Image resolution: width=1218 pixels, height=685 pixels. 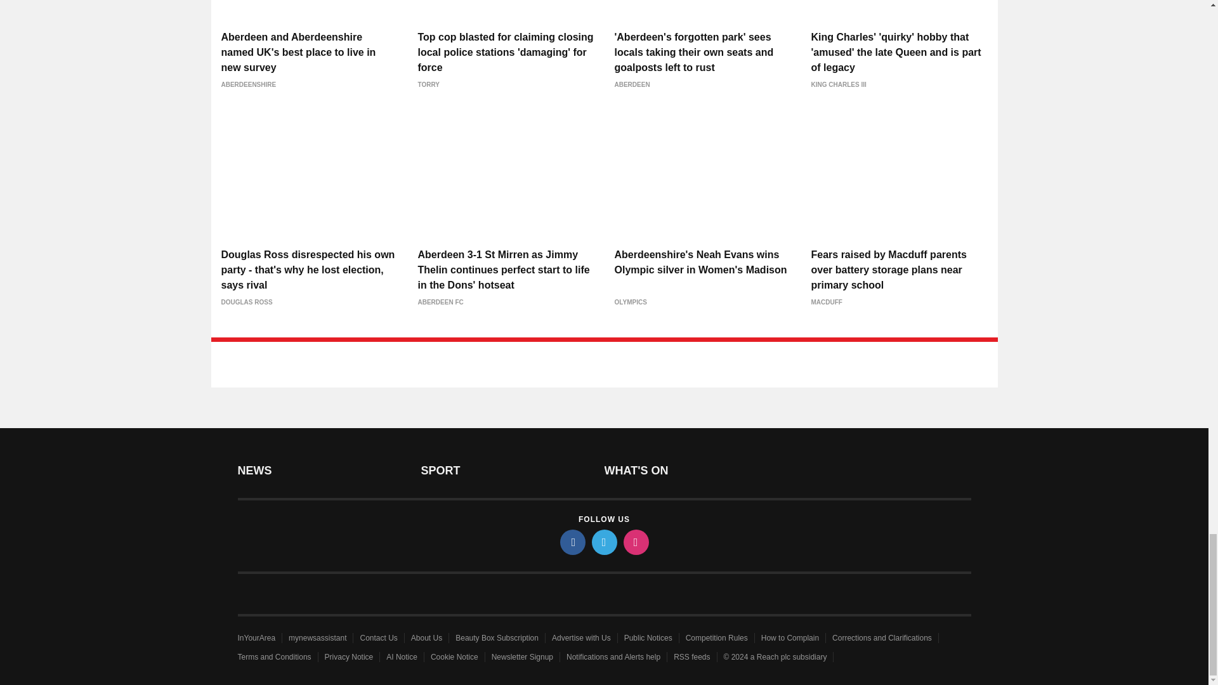 What do you see at coordinates (635, 542) in the screenshot?
I see `instagram` at bounding box center [635, 542].